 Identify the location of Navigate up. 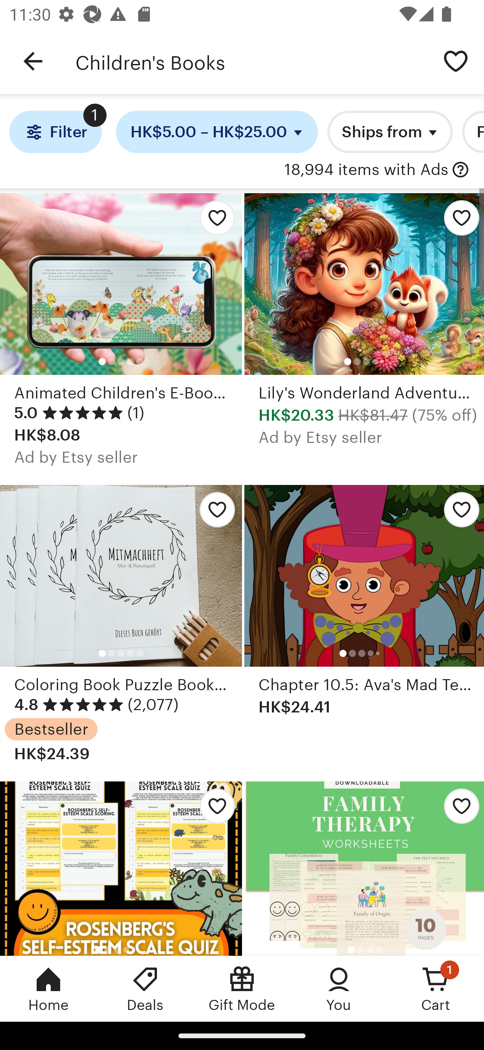
(33, 61).